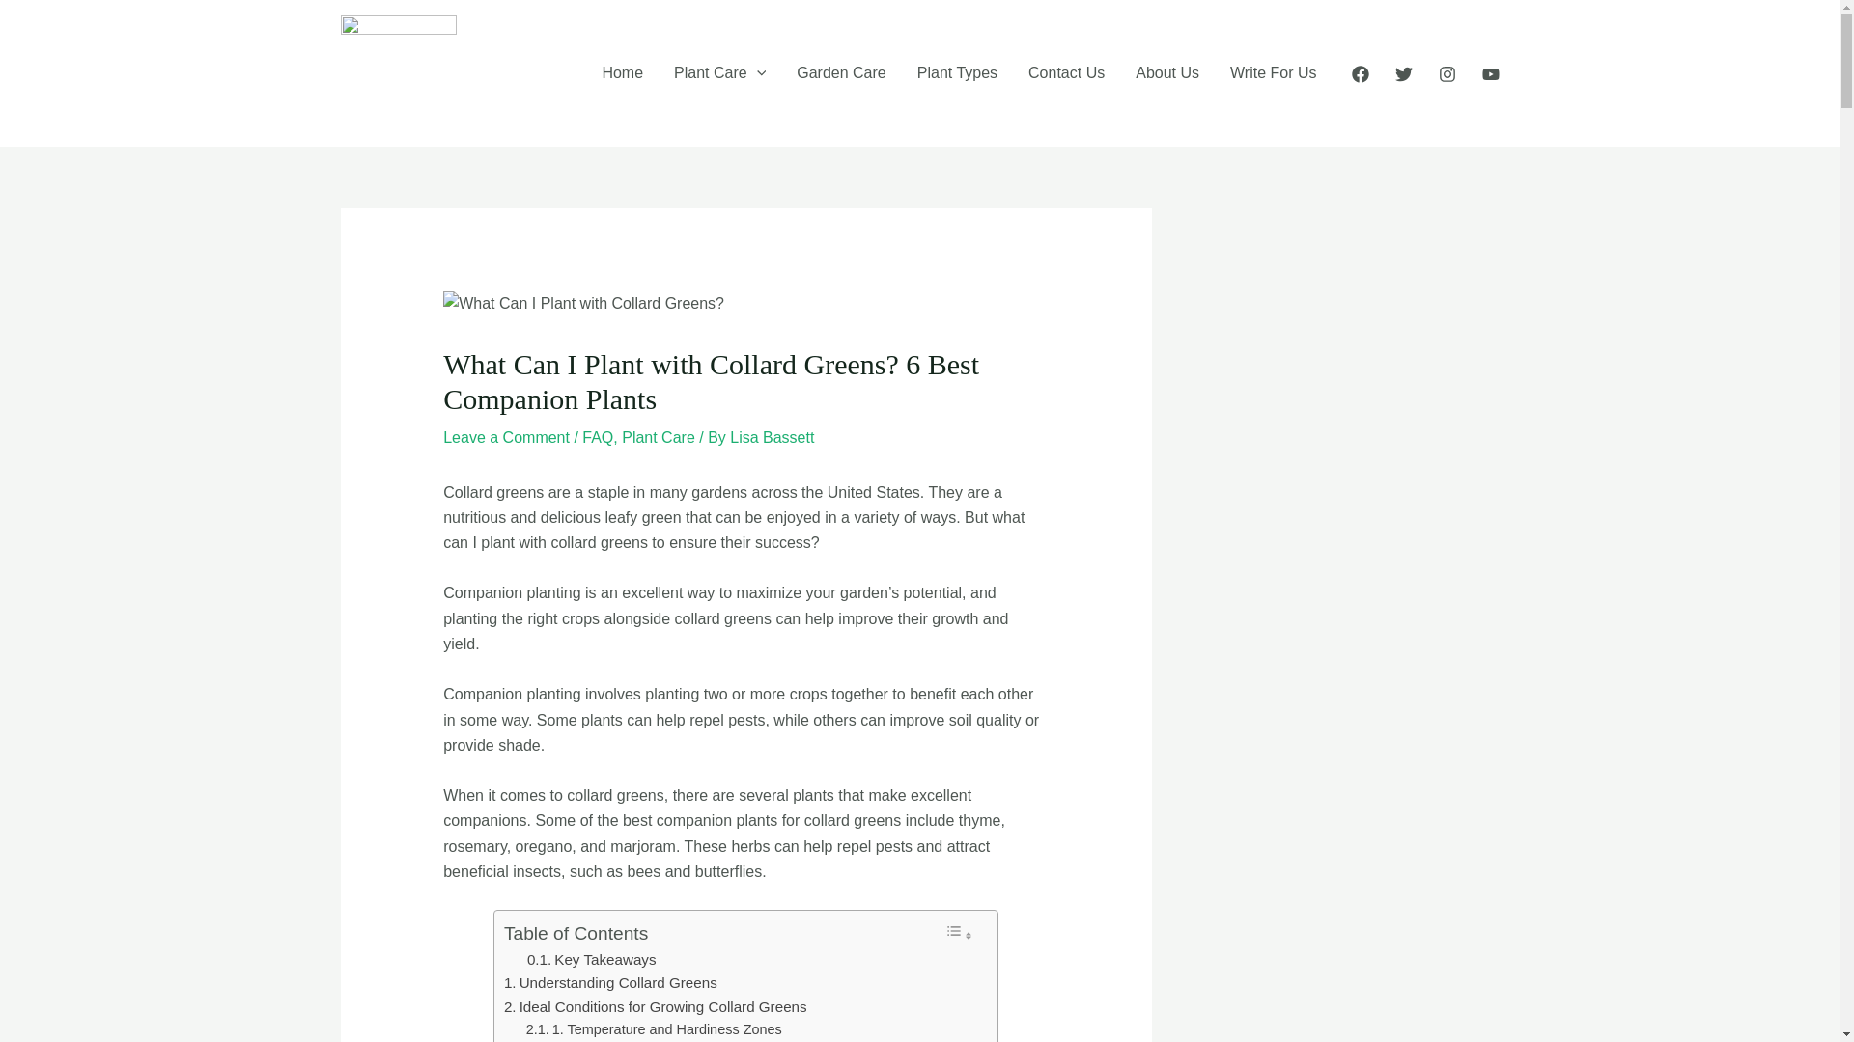 The image size is (1854, 1042). What do you see at coordinates (655, 1007) in the screenshot?
I see `Ideal Conditions for Growing Collard Greens` at bounding box center [655, 1007].